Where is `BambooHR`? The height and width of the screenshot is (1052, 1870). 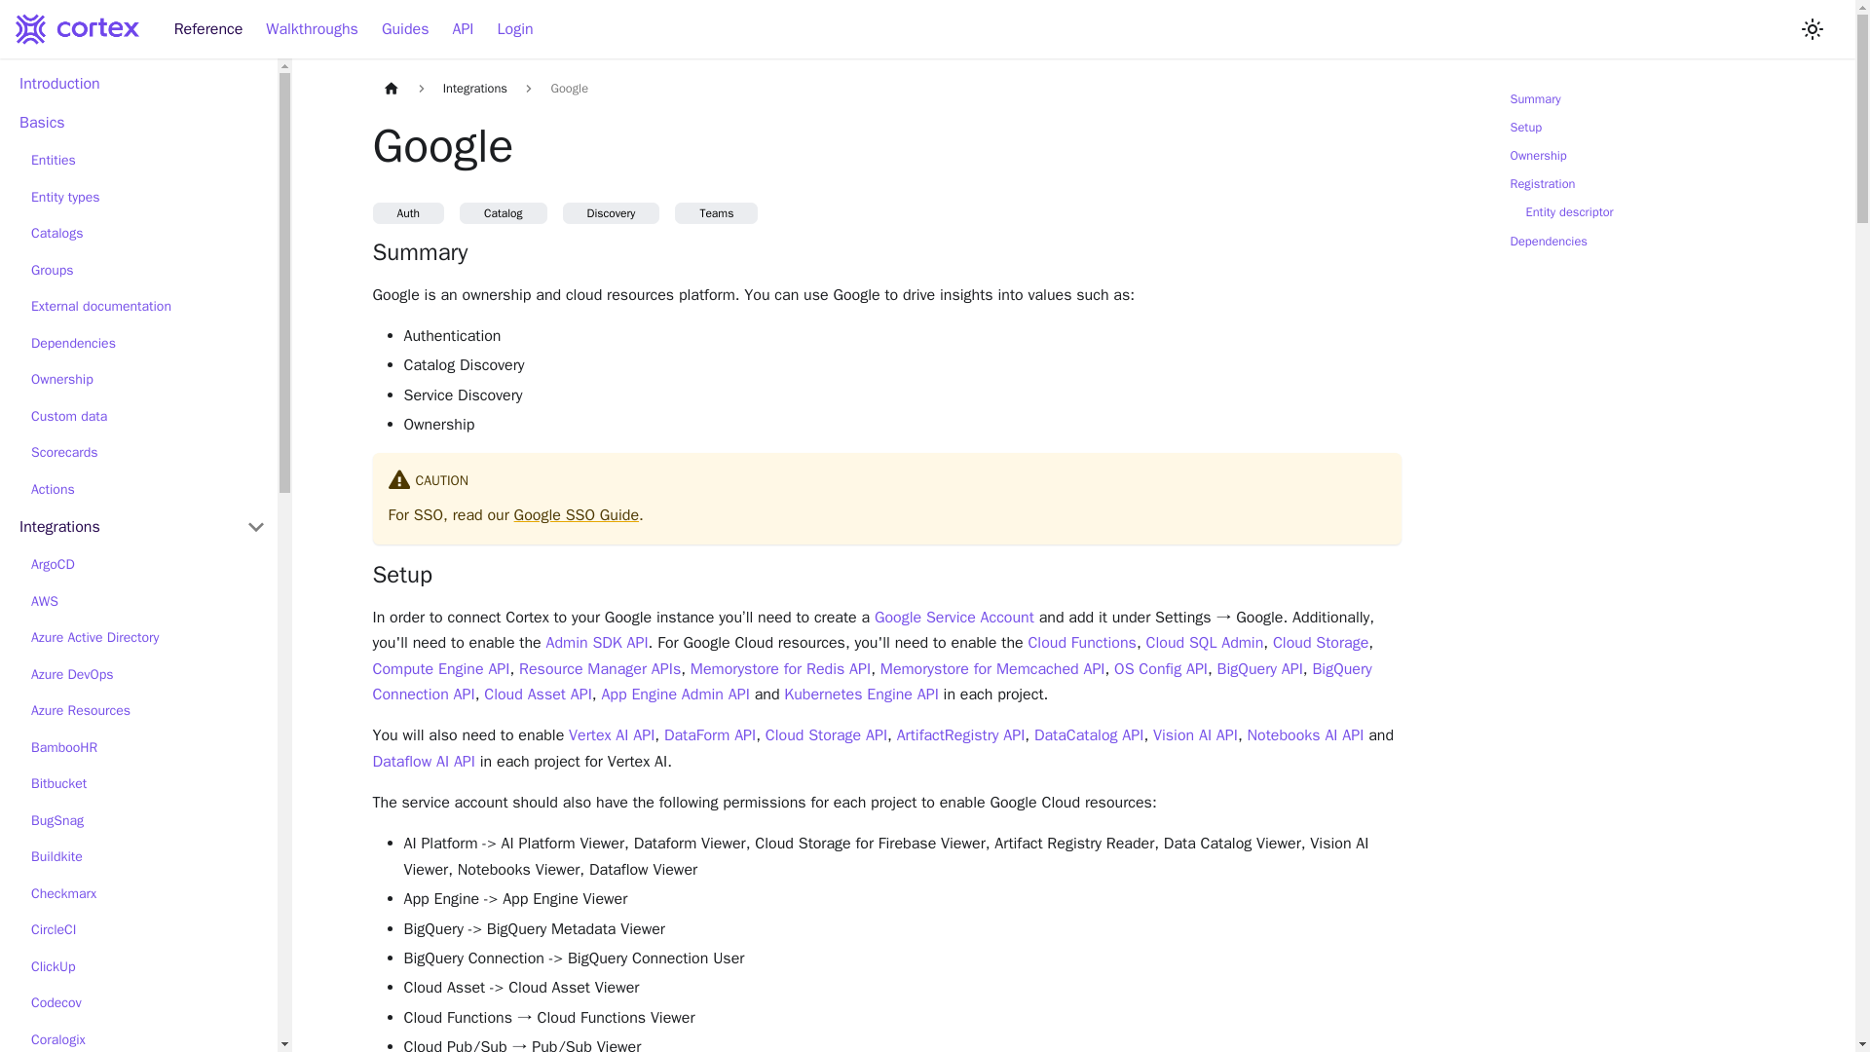
BambooHR is located at coordinates (148, 746).